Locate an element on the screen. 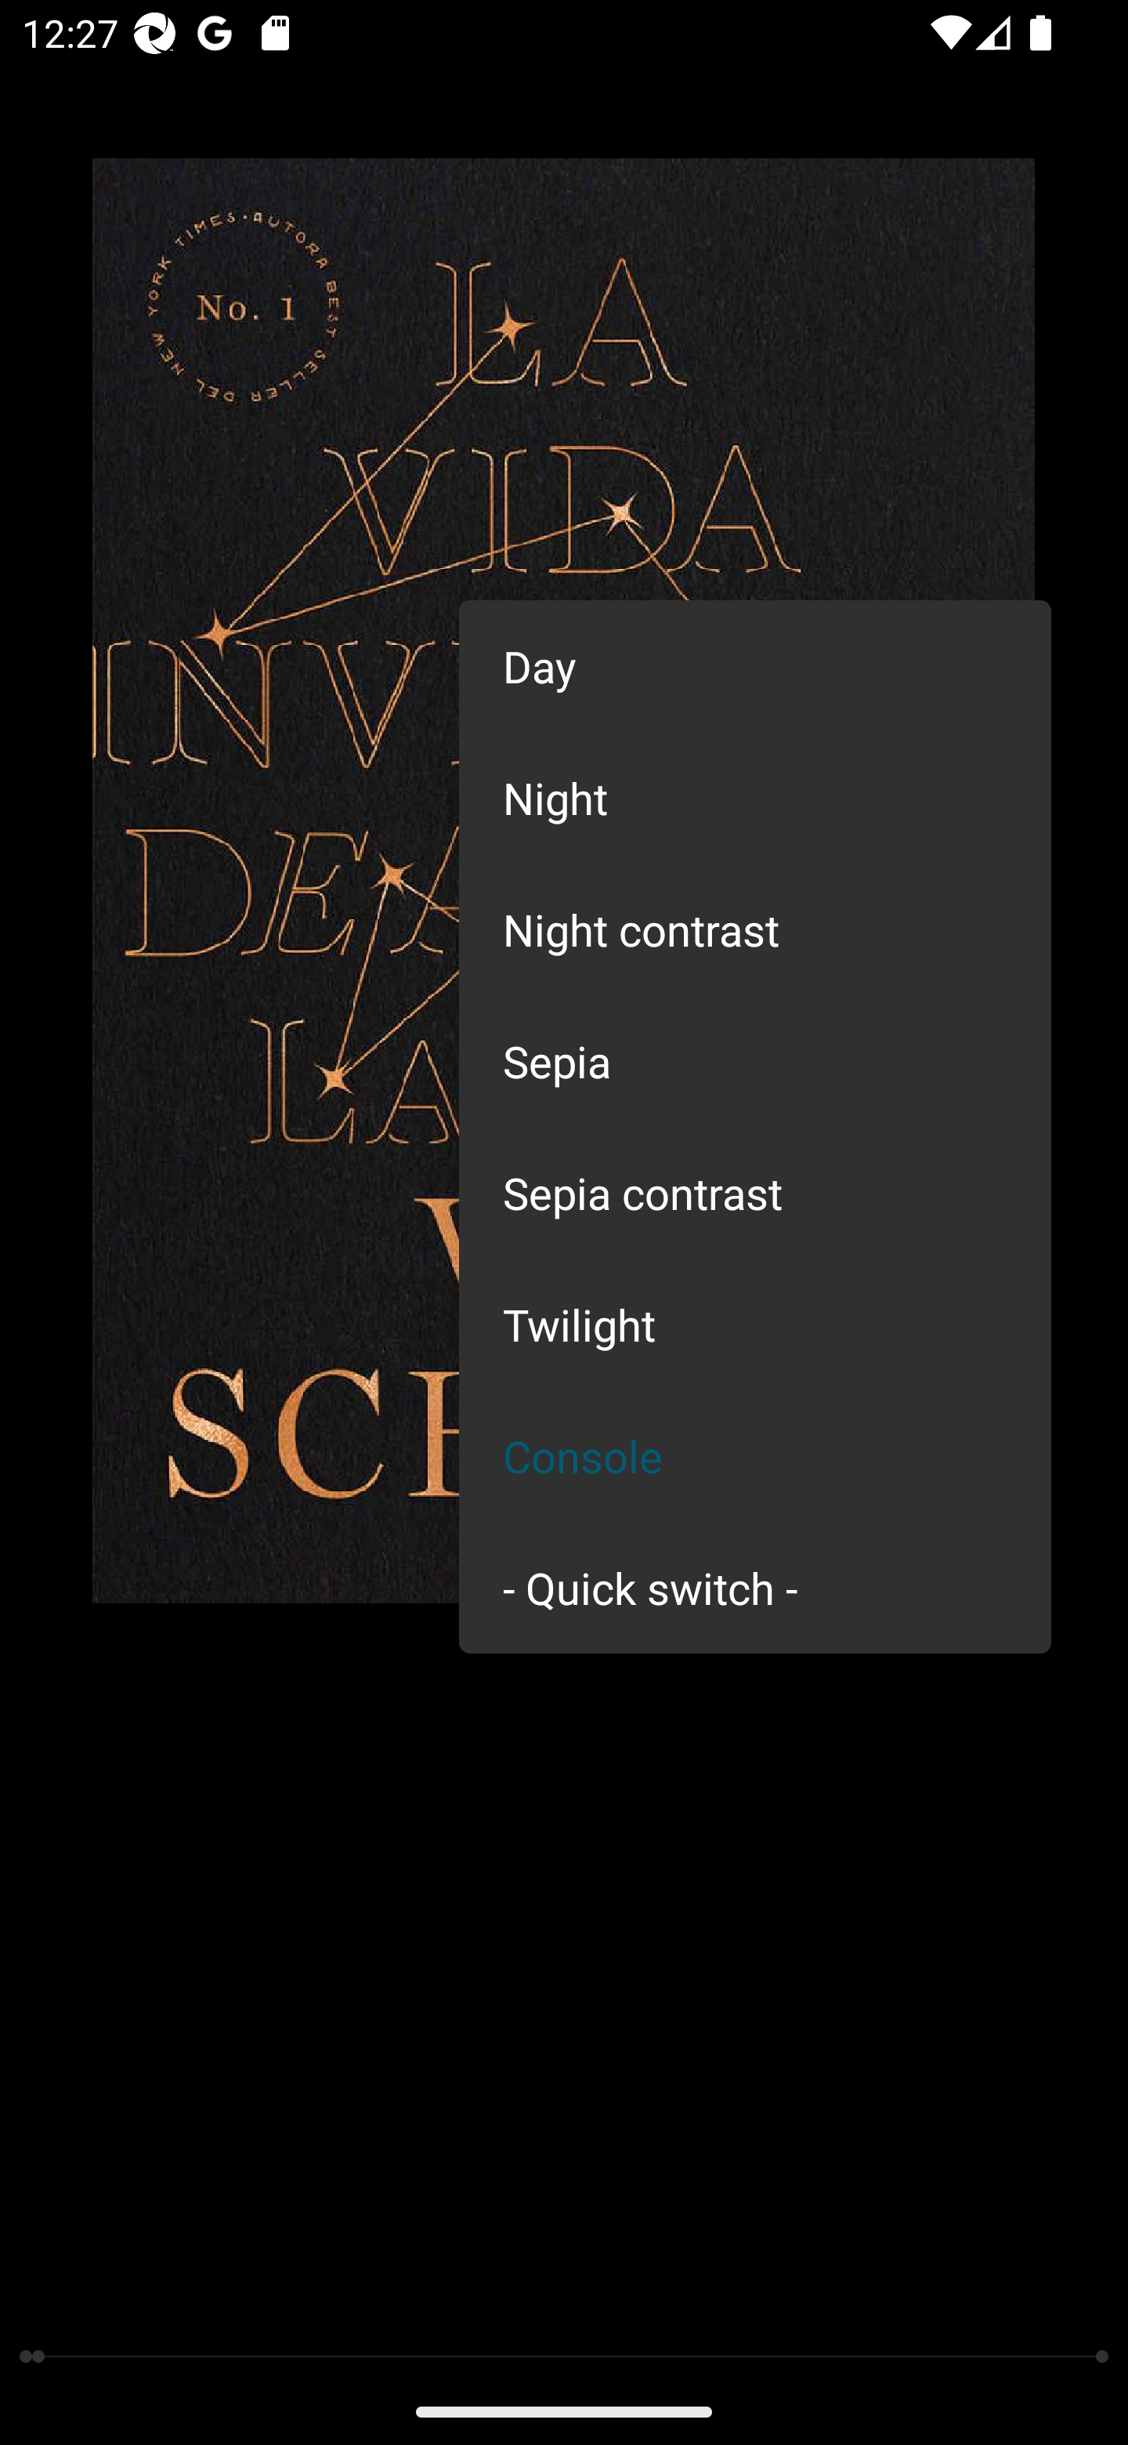 Image resolution: width=1128 pixels, height=2445 pixels. Sepia is located at coordinates (755, 1061).